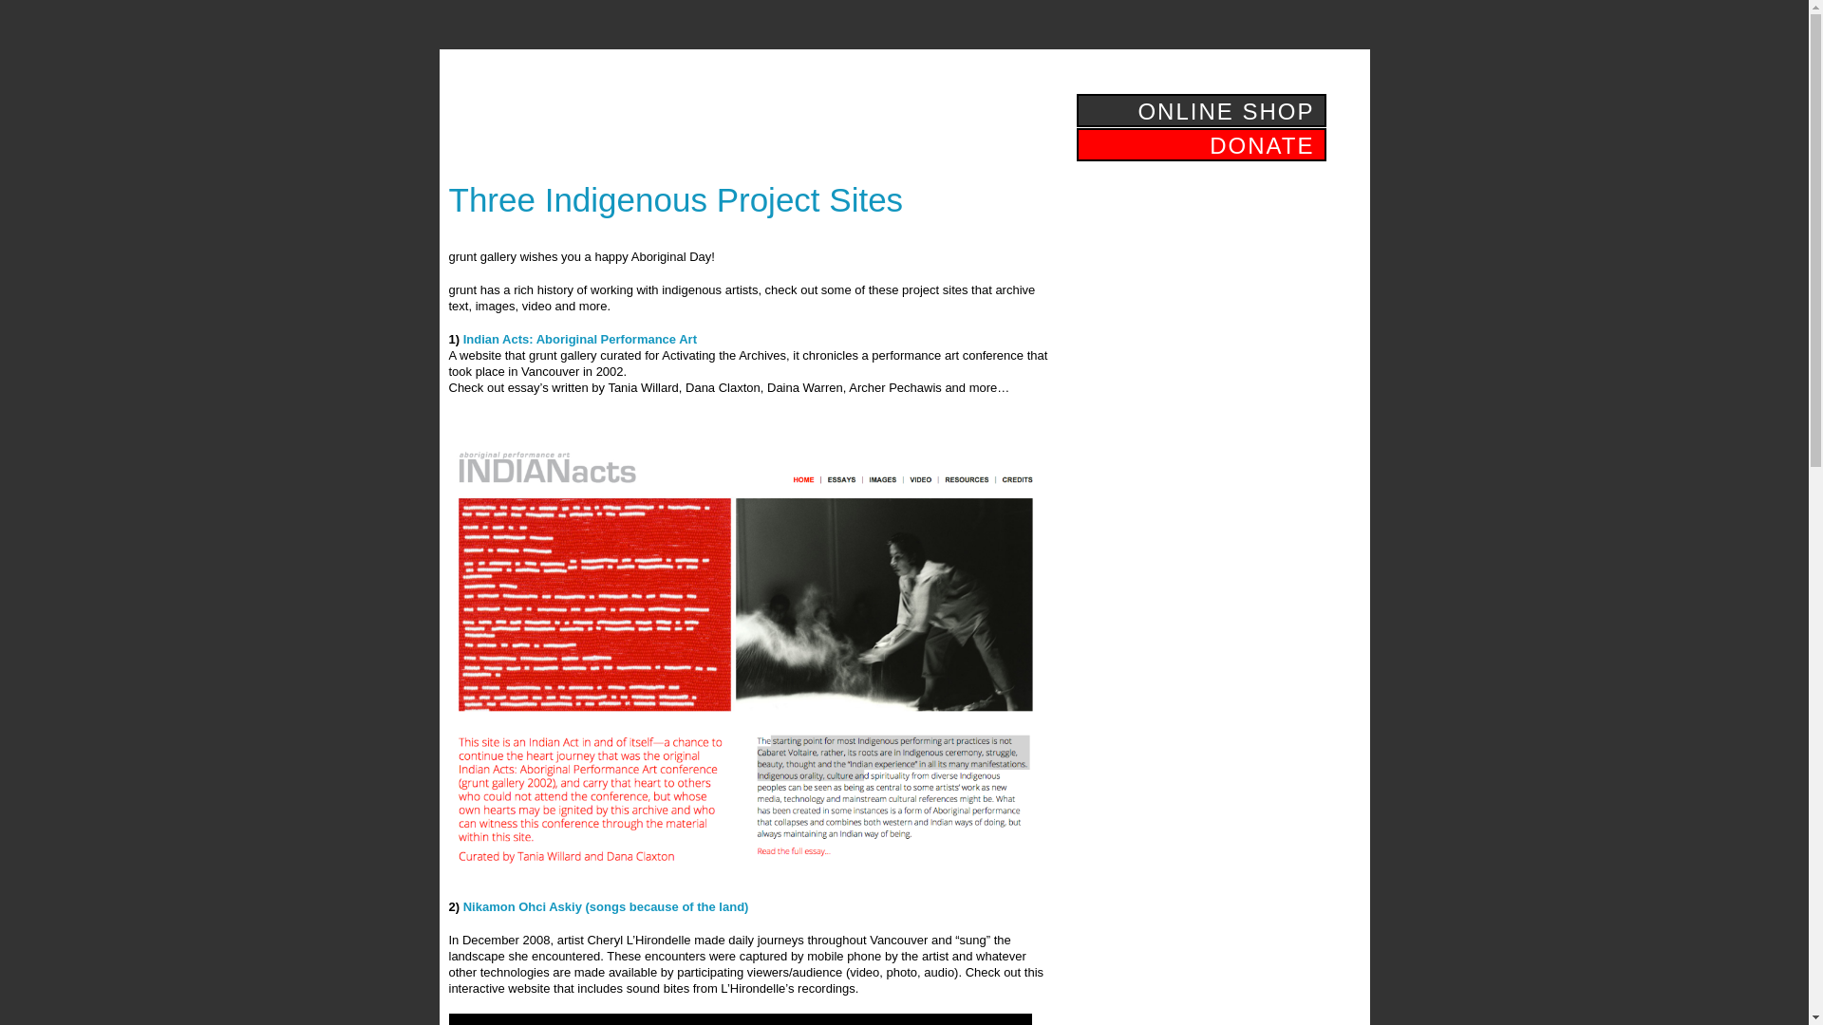 The width and height of the screenshot is (1823, 1025). I want to click on Three Indigenous Project Sites, so click(675, 198).